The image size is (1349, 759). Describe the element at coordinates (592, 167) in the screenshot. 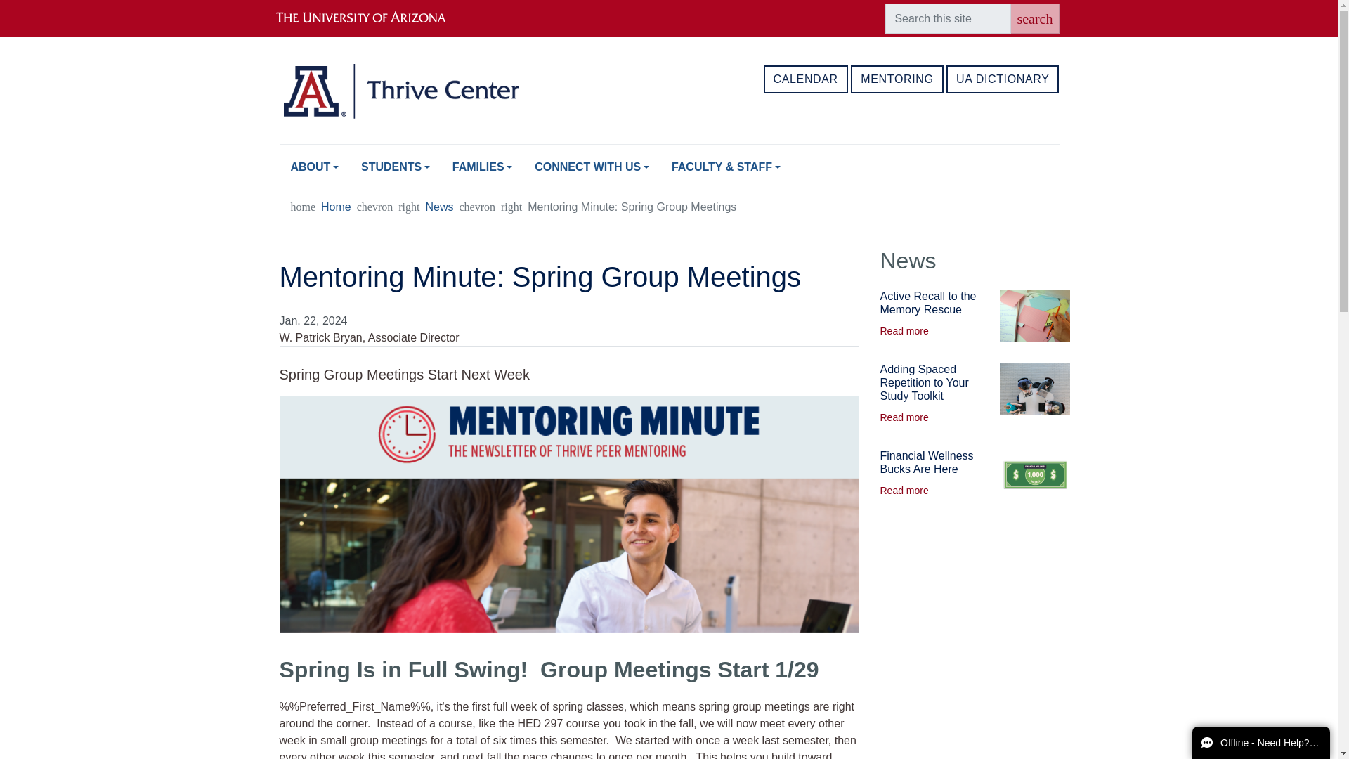

I see `CONNECT WITH US` at that location.